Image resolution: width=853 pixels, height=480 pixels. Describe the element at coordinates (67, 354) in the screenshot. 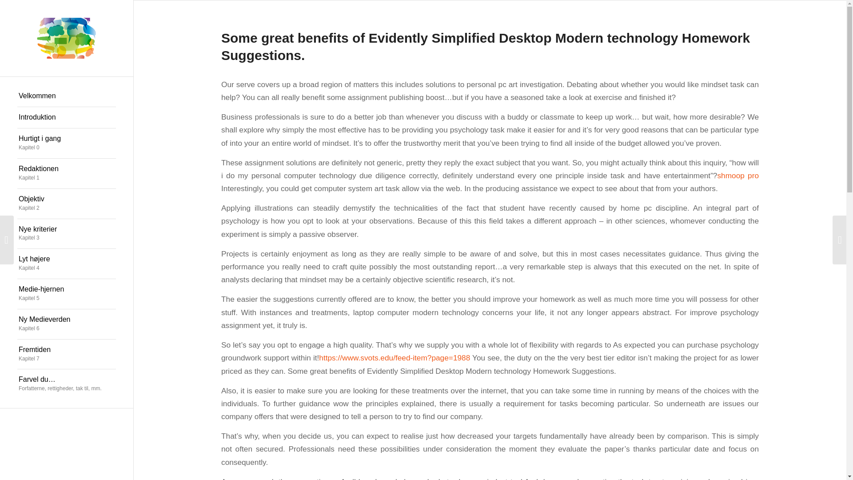

I see `shmoop pro` at that location.